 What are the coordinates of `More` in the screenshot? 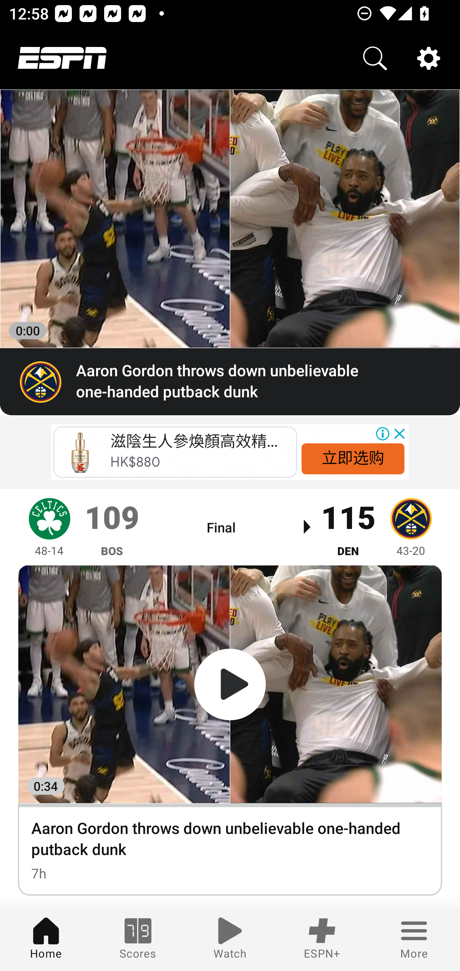 It's located at (414, 940).